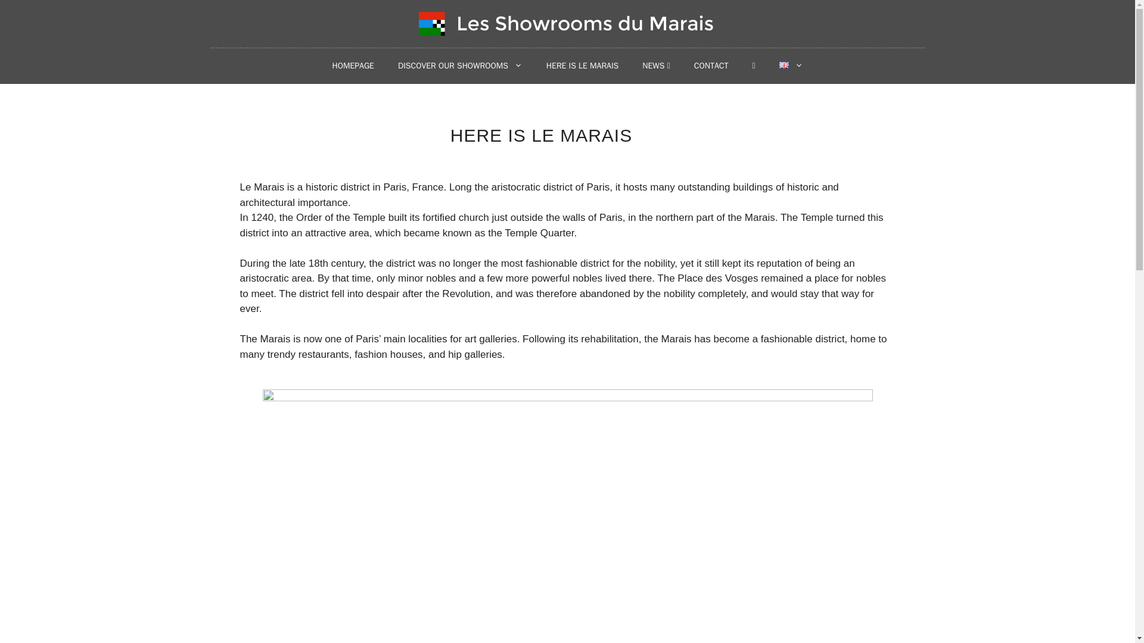  What do you see at coordinates (655, 66) in the screenshot?
I see `NEWS` at bounding box center [655, 66].